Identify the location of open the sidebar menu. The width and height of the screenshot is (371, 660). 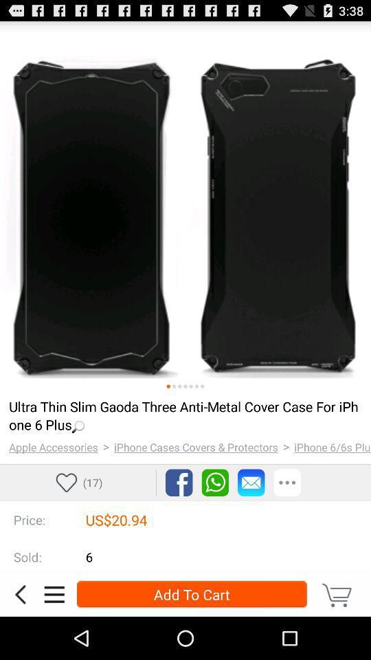
(54, 594).